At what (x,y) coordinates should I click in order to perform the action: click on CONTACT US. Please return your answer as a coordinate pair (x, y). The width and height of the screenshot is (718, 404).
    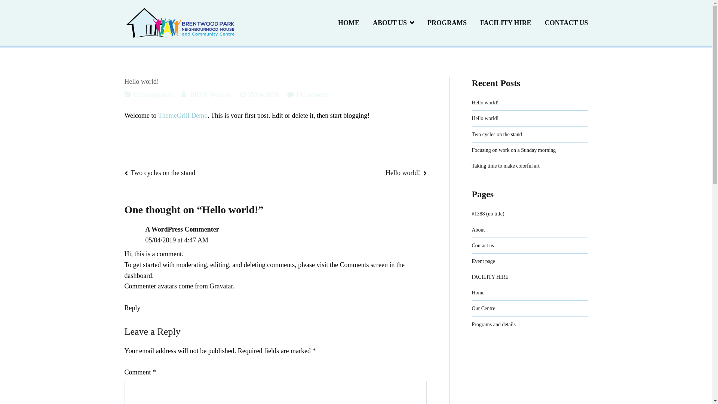
    Looking at the image, I should click on (567, 23).